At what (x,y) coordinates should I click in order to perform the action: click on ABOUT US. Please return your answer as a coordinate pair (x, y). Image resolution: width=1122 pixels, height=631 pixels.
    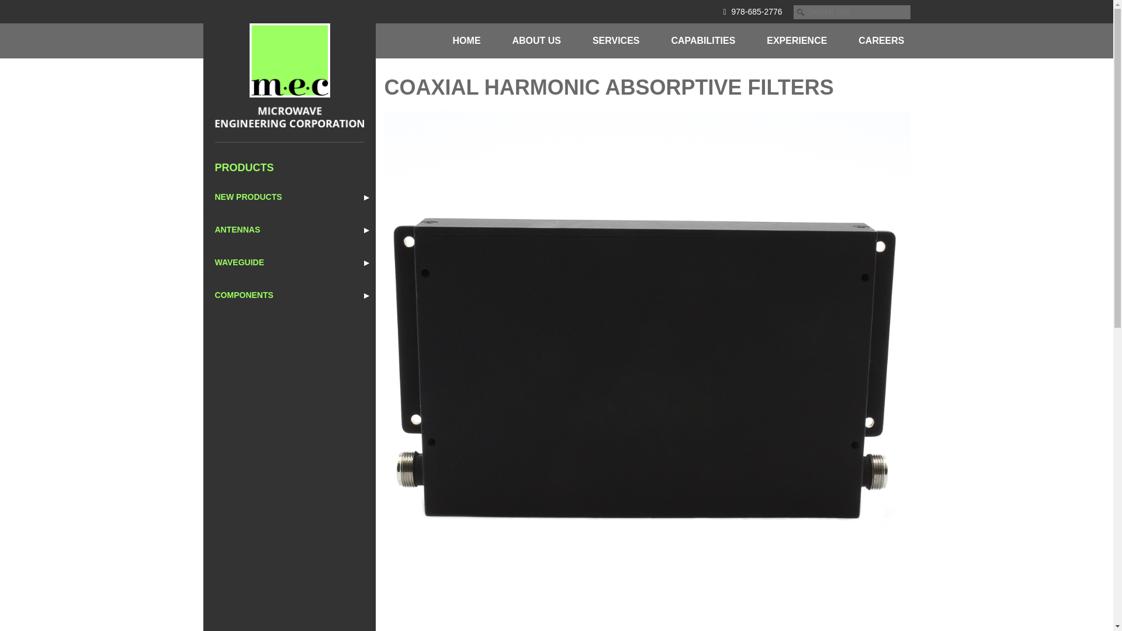
    Looking at the image, I should click on (536, 41).